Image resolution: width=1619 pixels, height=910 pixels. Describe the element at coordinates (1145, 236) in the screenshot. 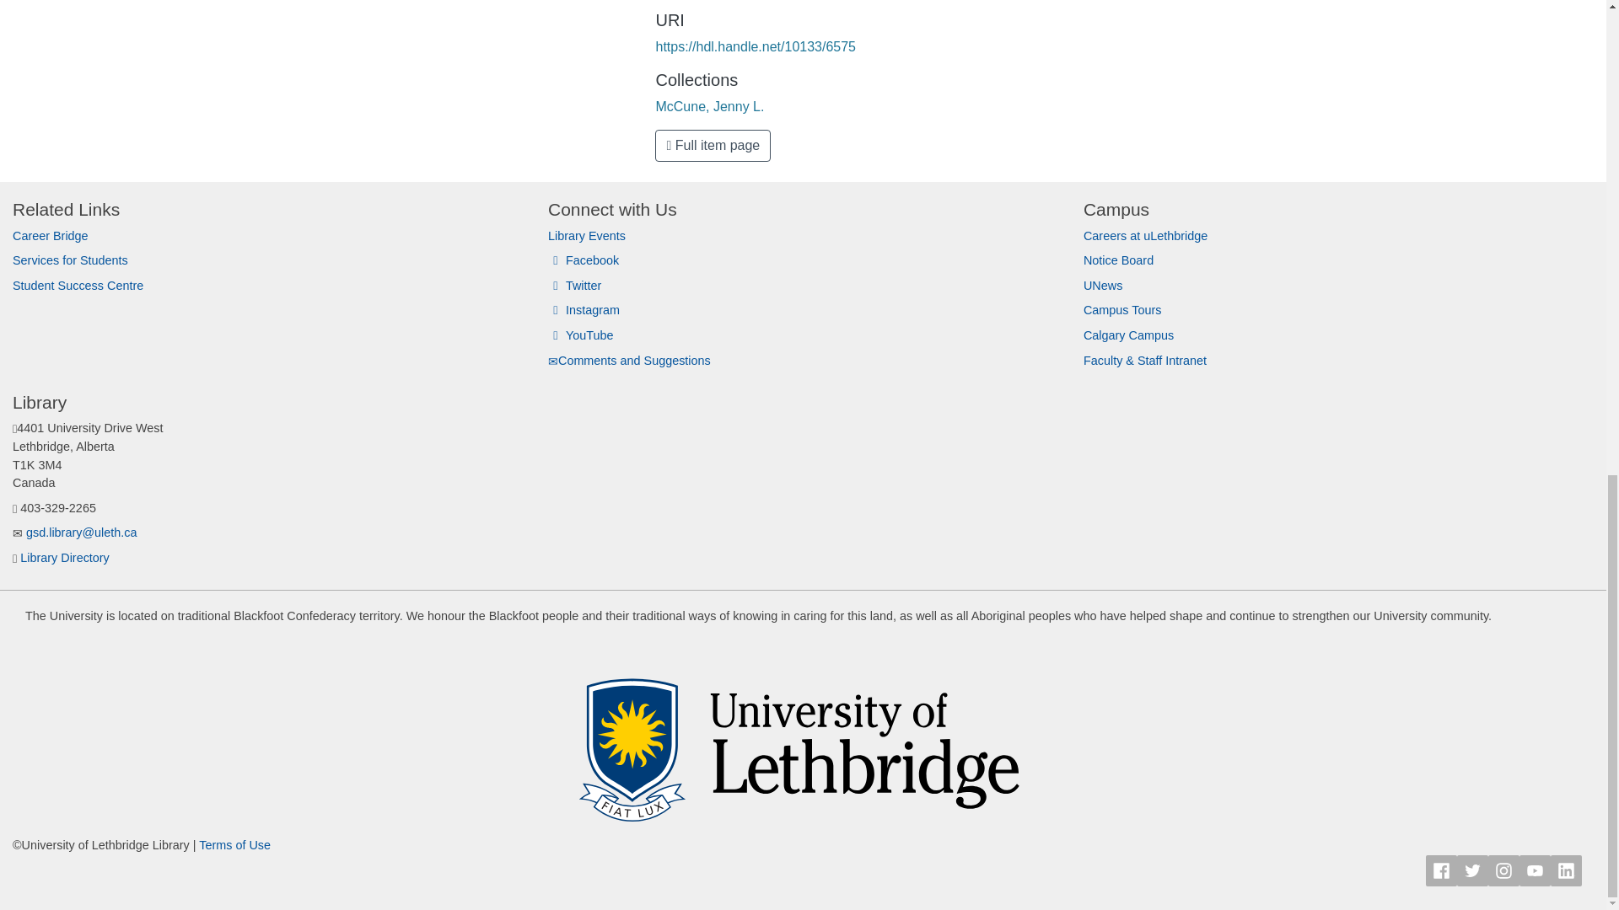

I see `Careers at uLethbridge` at that location.